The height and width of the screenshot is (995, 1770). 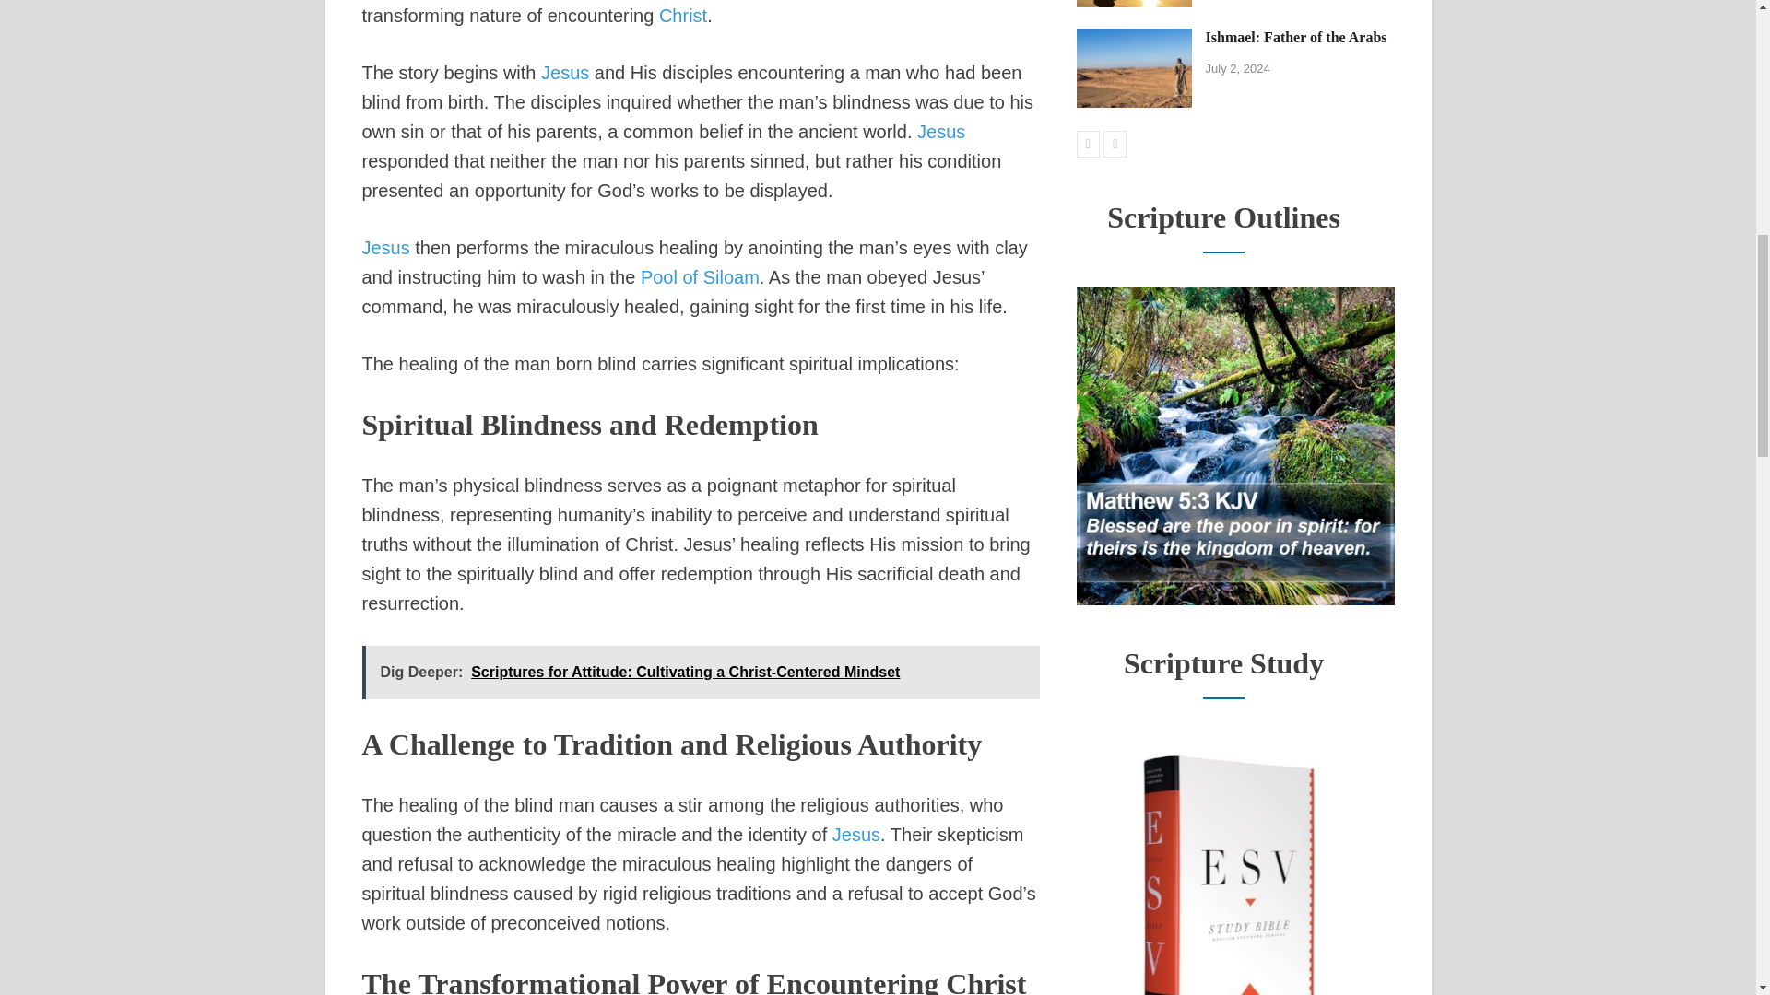 What do you see at coordinates (565, 72) in the screenshot?
I see `Jesus` at bounding box center [565, 72].